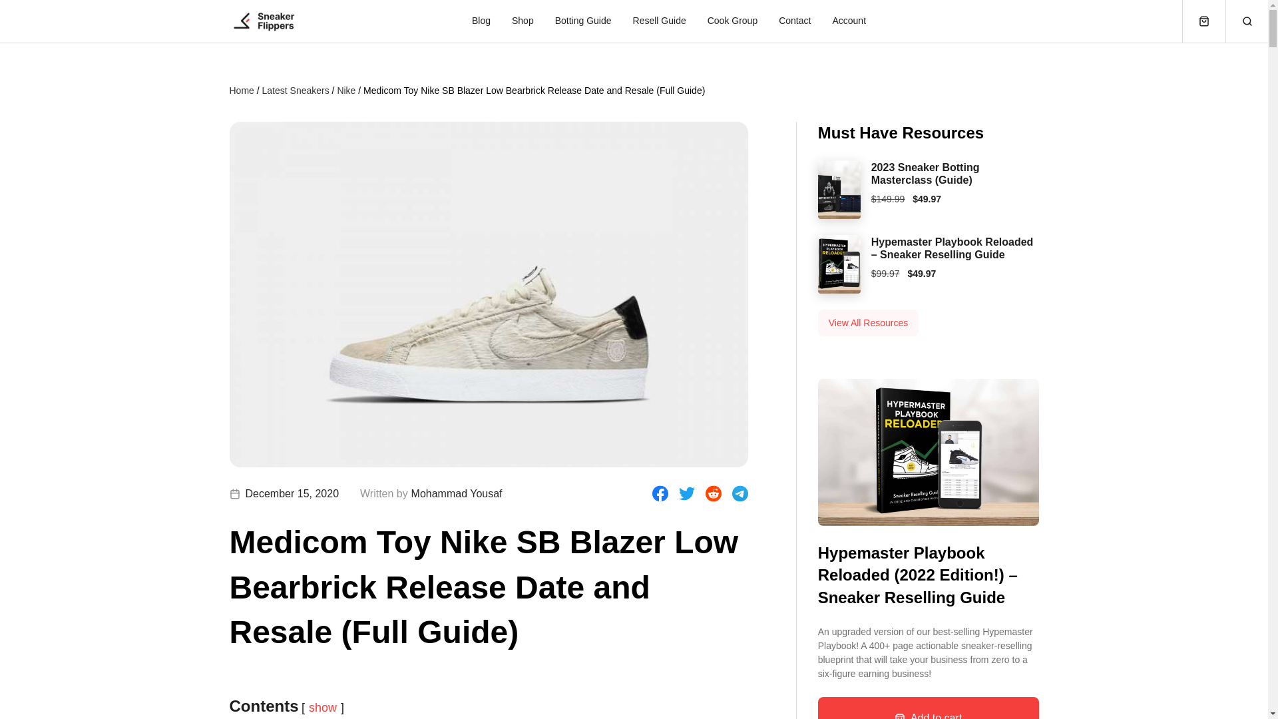  I want to click on Cook Group, so click(732, 21).